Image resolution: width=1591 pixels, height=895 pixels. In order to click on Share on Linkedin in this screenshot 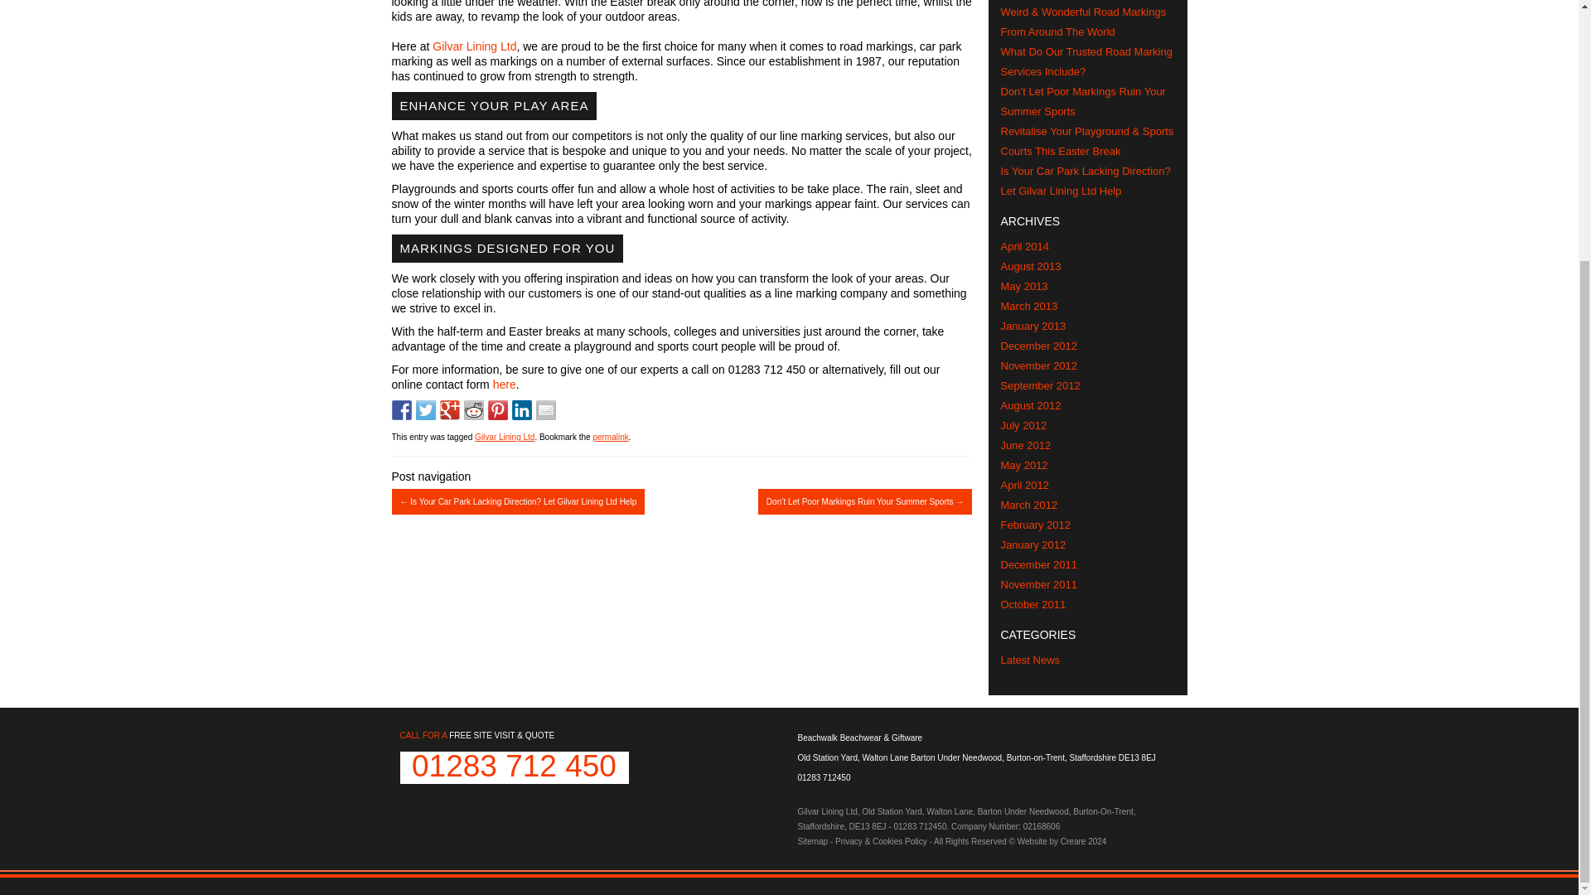, I will do `click(522, 409)`.